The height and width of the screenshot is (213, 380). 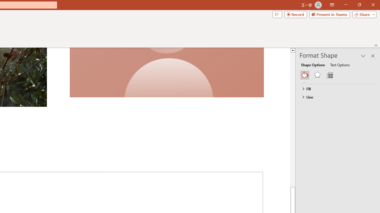 I want to click on Shape Options, so click(x=313, y=64).